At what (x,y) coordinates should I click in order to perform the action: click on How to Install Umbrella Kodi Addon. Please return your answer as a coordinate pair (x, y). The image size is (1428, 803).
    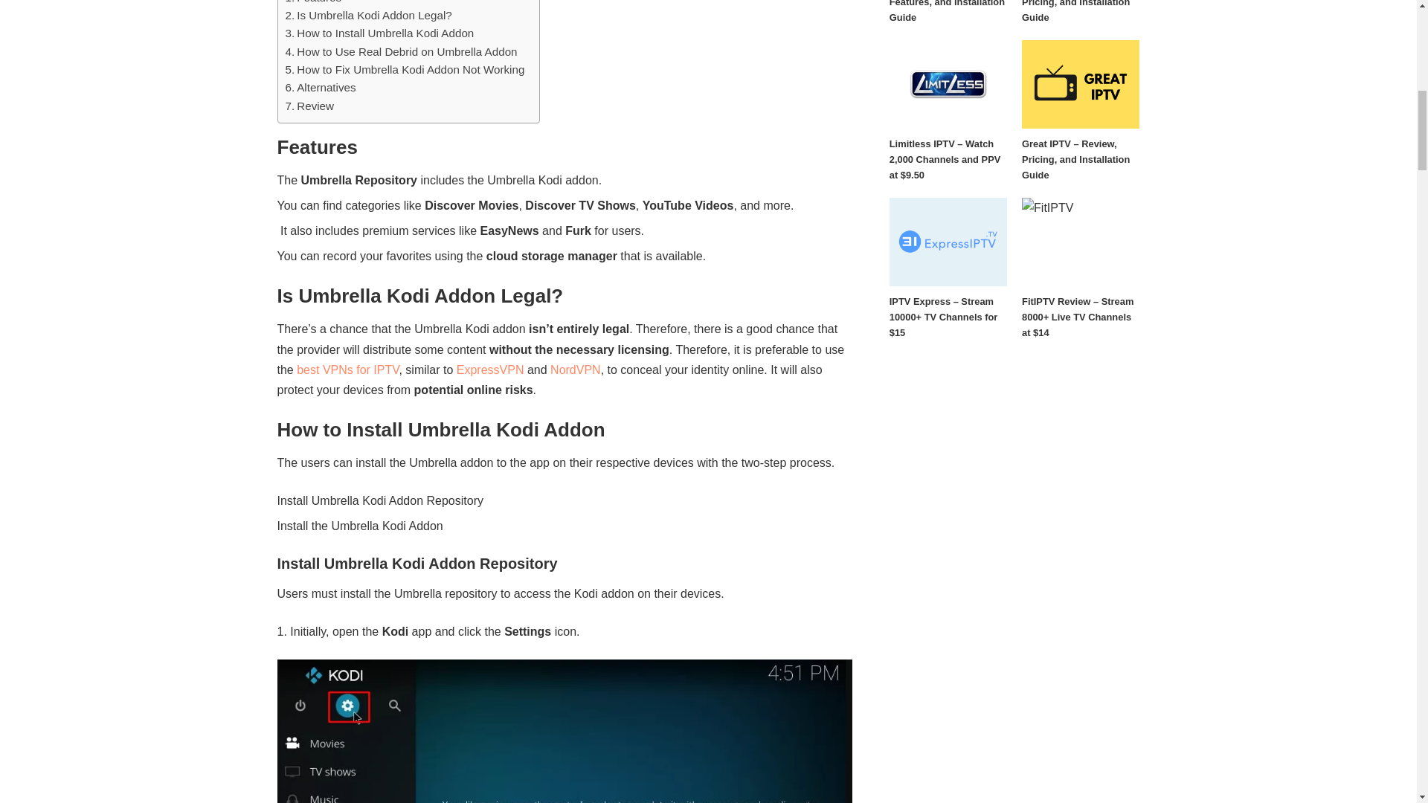
    Looking at the image, I should click on (379, 33).